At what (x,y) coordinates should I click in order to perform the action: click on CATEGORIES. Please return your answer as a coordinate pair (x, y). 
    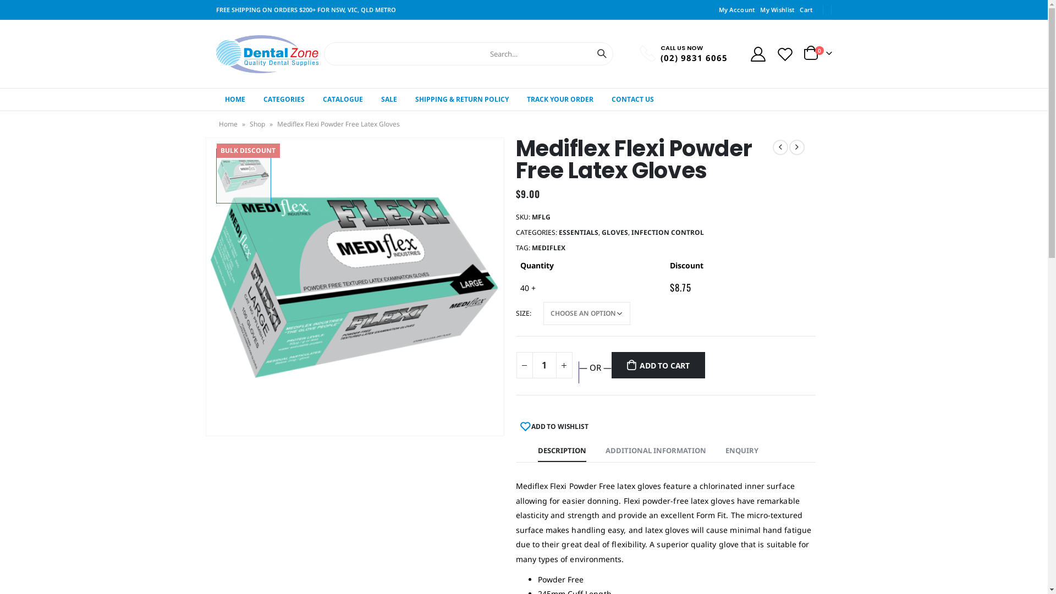
    Looking at the image, I should click on (284, 100).